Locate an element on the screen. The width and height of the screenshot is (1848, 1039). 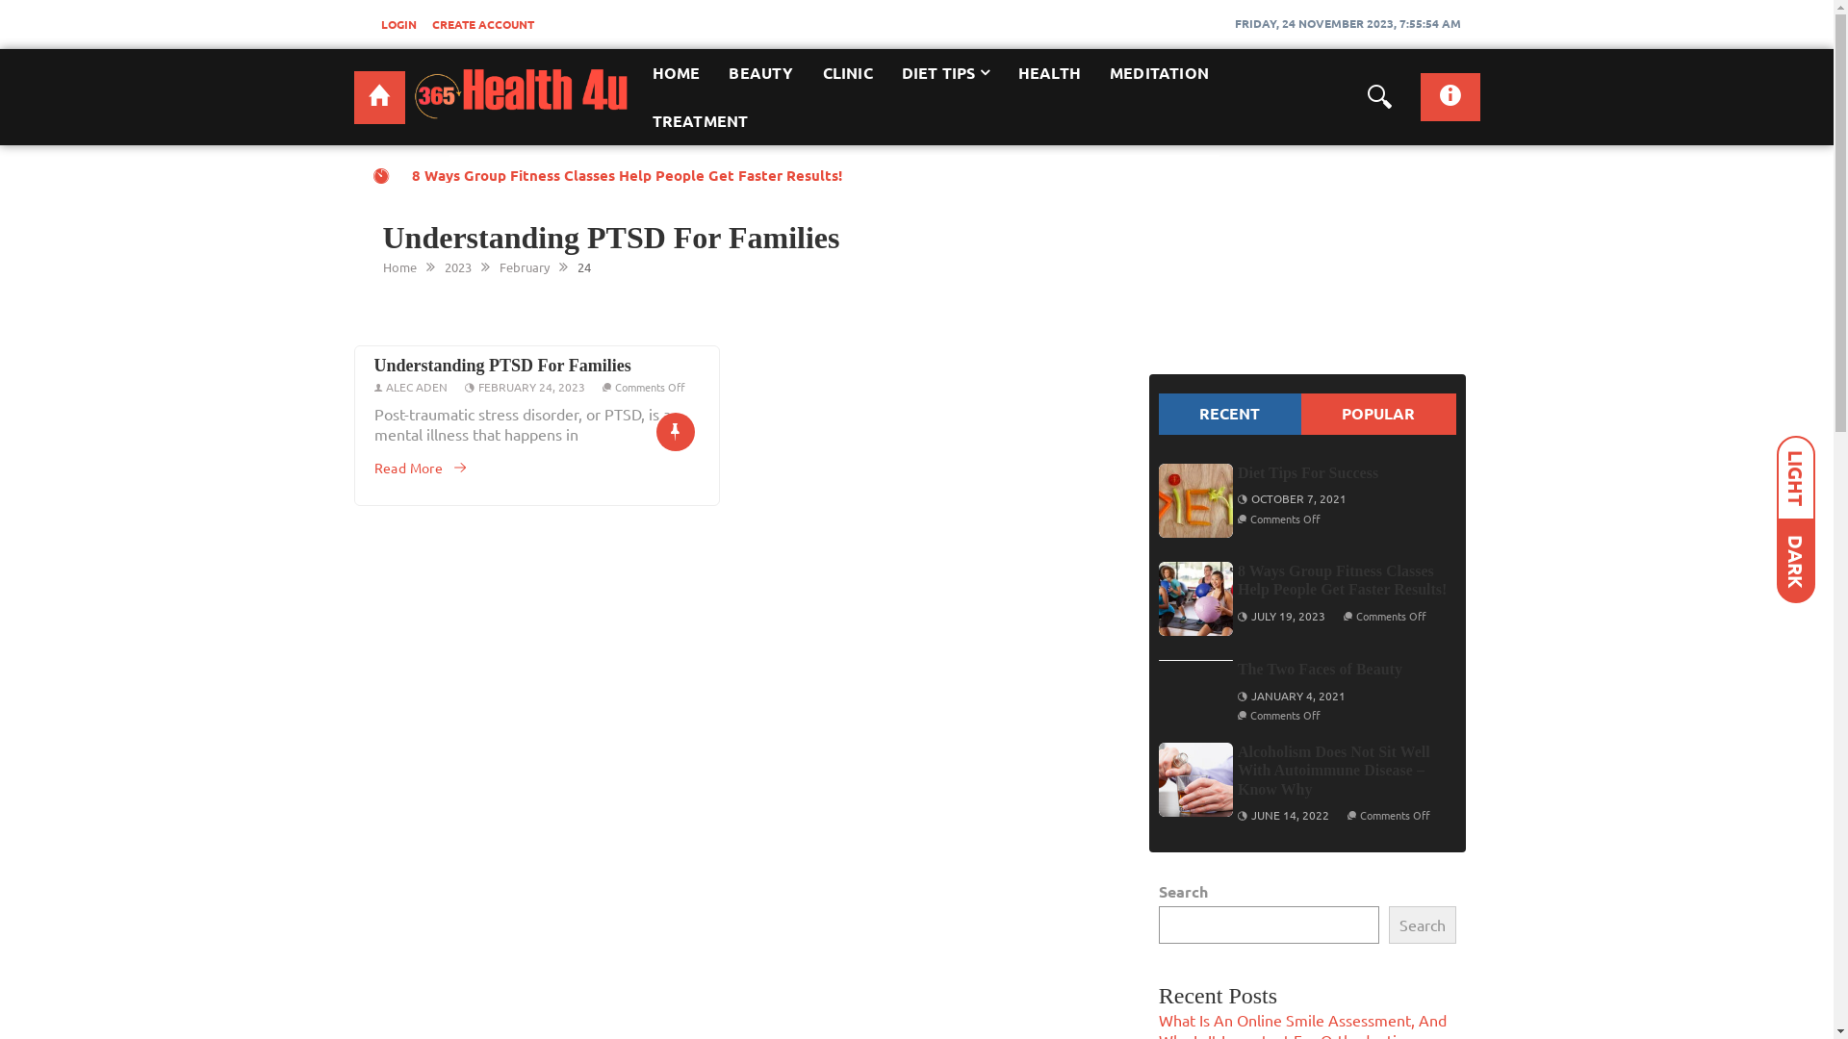
  is located at coordinates (379, 98).